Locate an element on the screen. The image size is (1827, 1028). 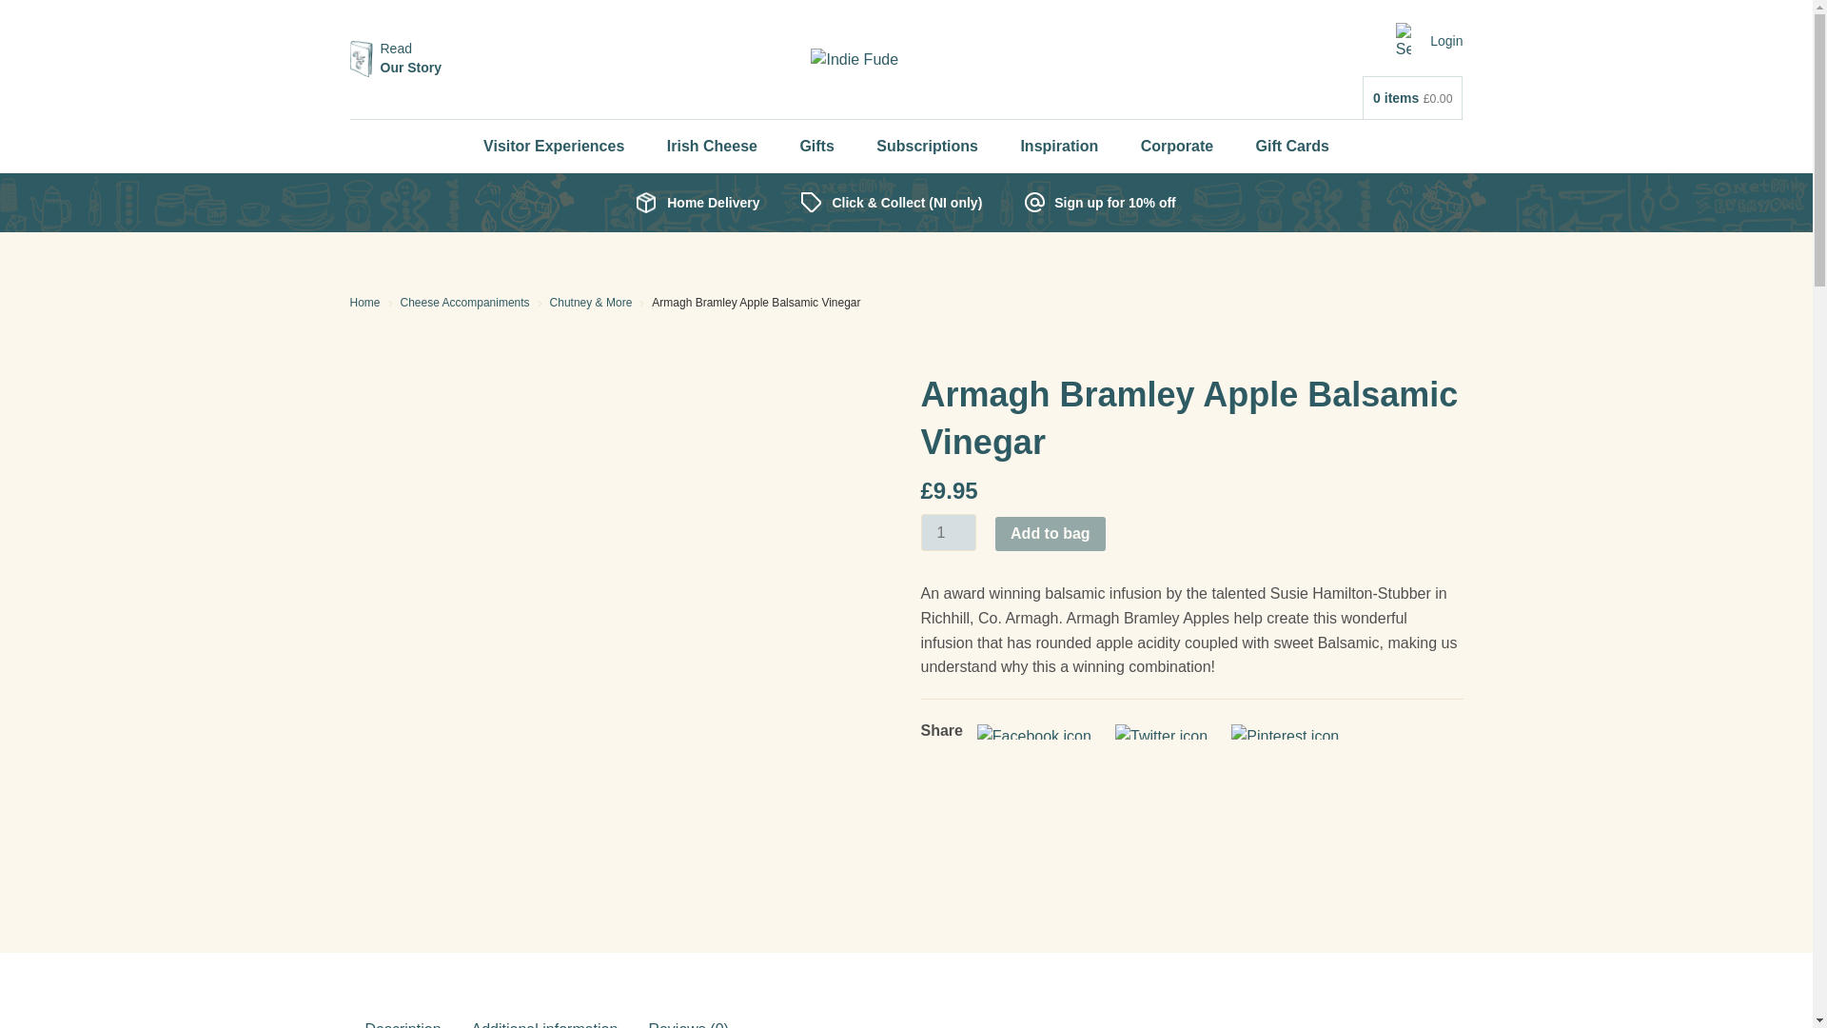
Corporate is located at coordinates (1058, 147).